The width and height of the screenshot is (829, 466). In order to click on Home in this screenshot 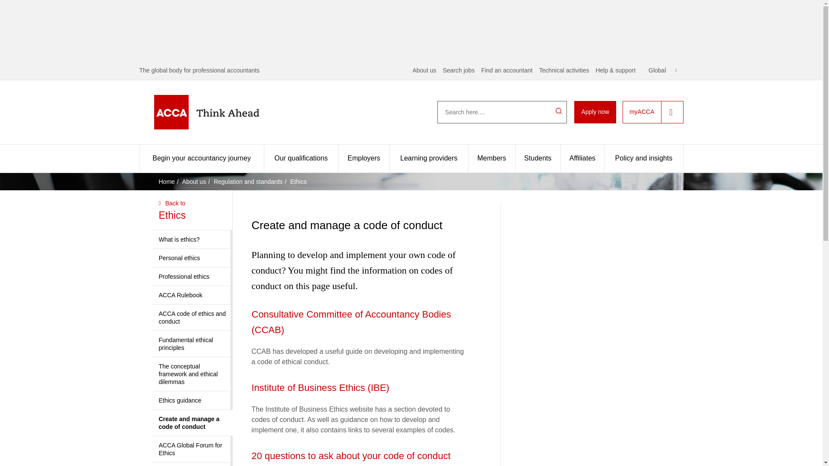, I will do `click(220, 112)`.